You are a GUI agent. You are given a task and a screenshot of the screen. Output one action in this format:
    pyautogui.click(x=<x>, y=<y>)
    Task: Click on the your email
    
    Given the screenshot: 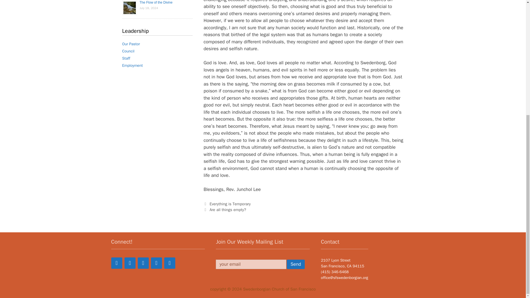 What is the action you would take?
    pyautogui.click(x=251, y=264)
    